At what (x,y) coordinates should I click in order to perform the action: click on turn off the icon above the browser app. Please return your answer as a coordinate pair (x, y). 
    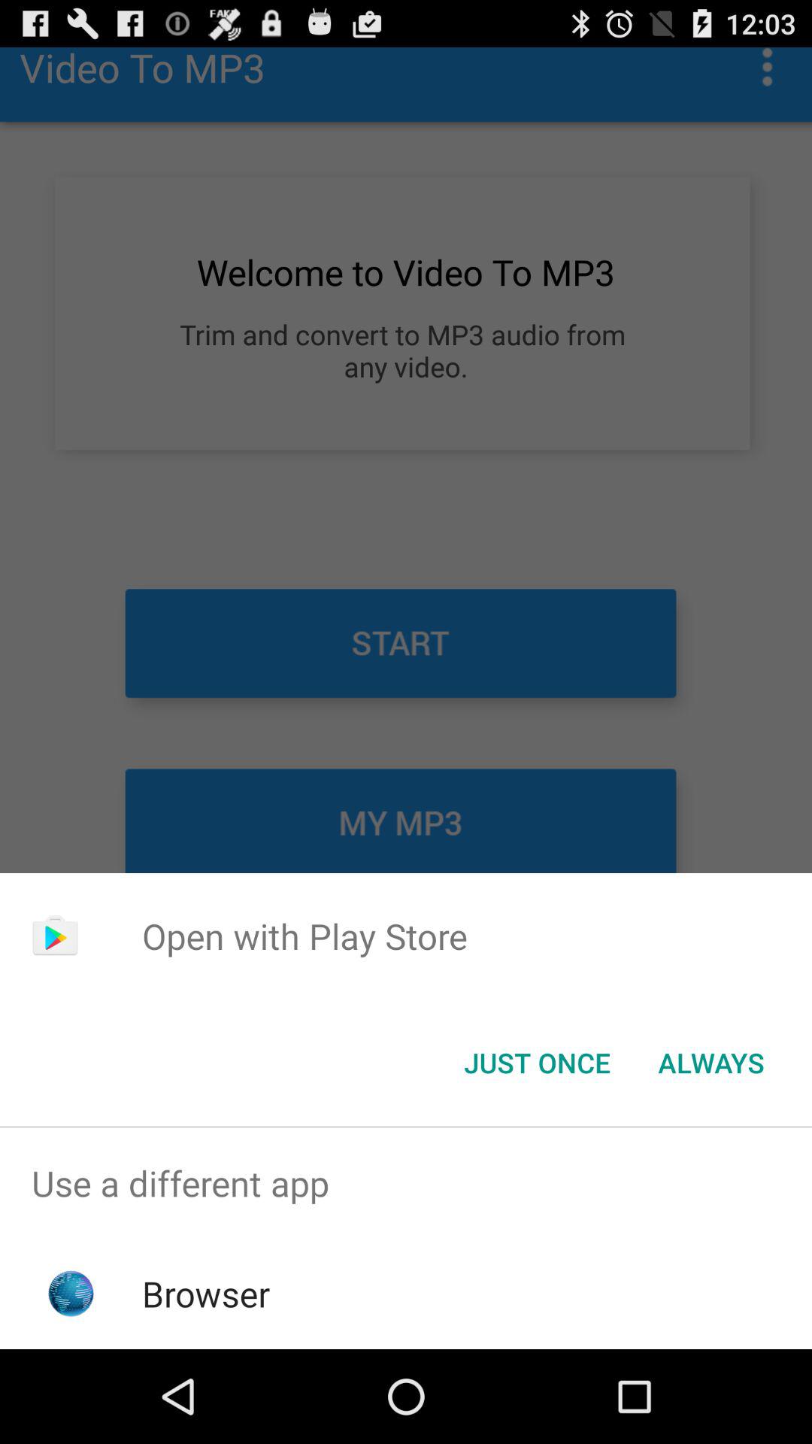
    Looking at the image, I should click on (406, 1184).